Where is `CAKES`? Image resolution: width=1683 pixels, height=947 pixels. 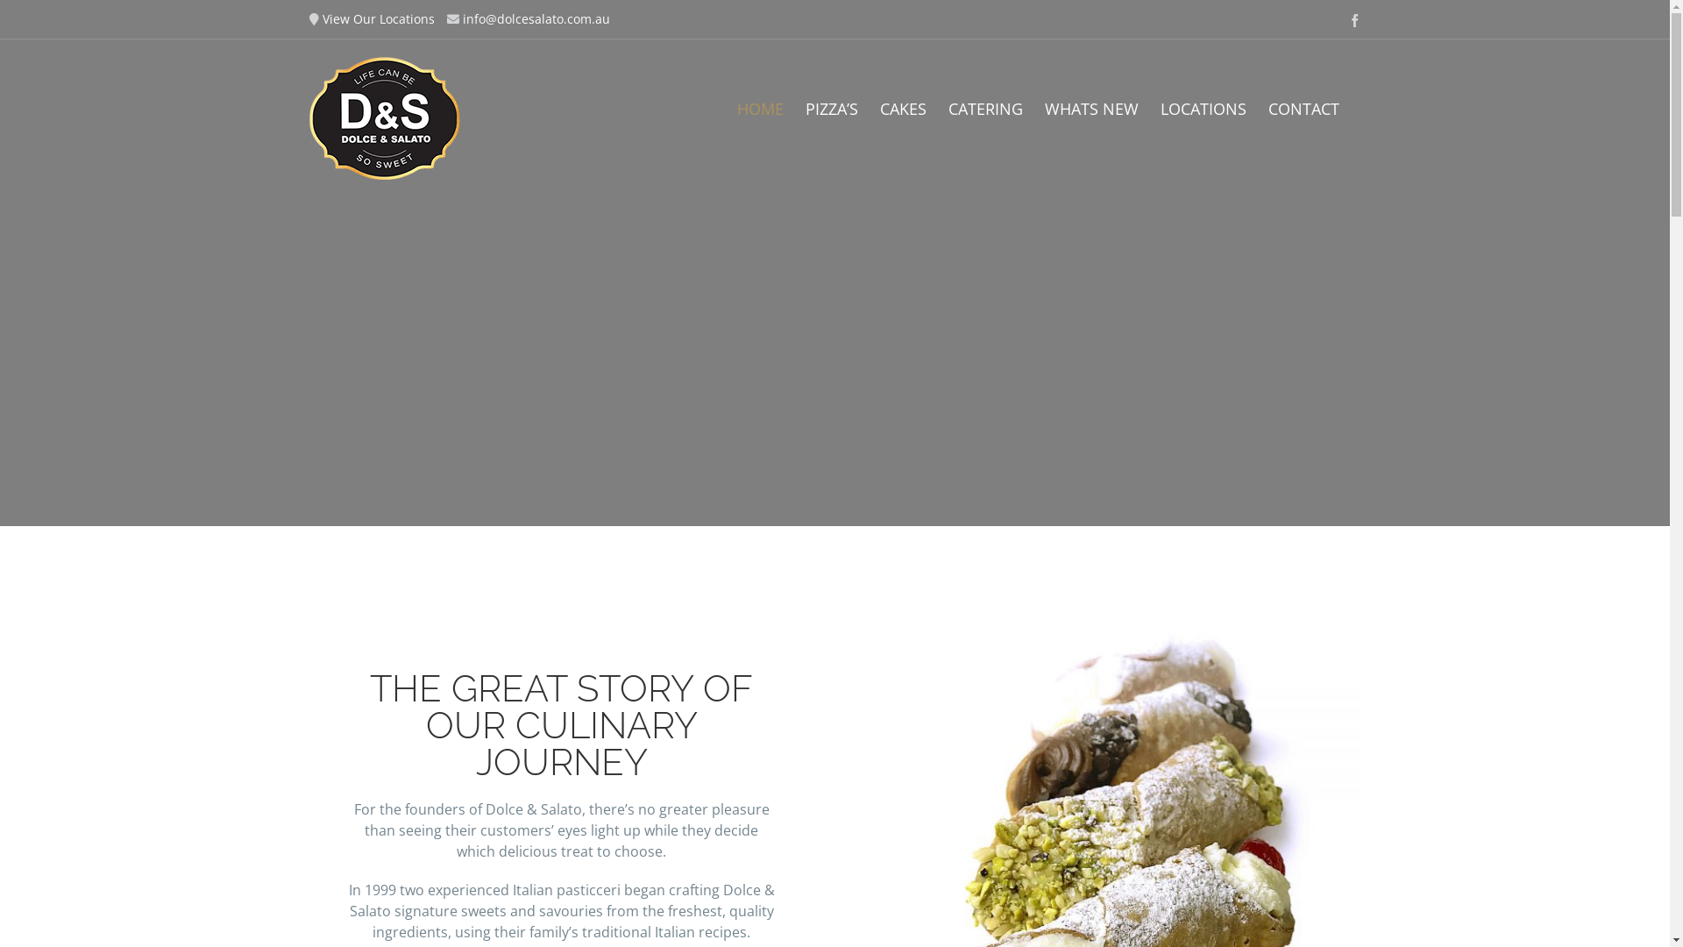 CAKES is located at coordinates (903, 109).